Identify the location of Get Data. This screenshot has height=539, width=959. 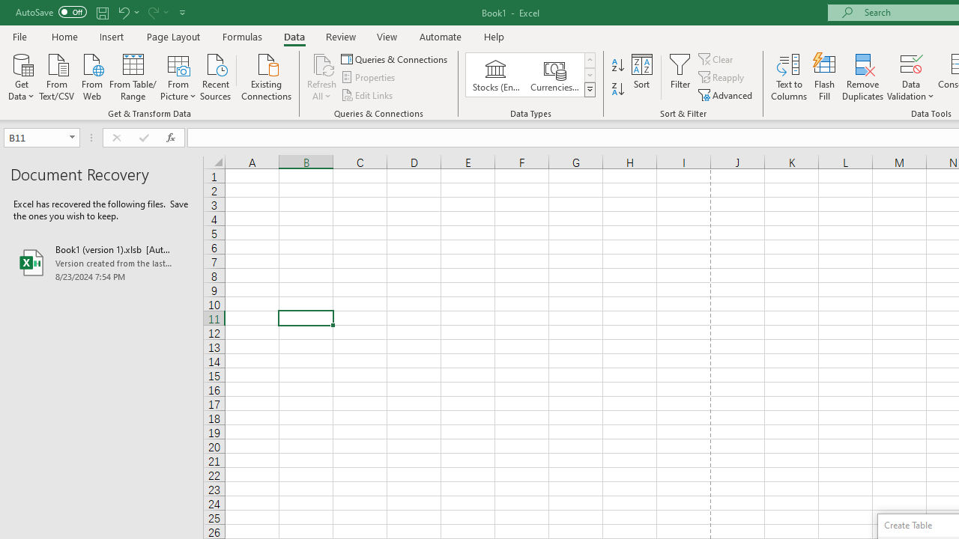
(21, 76).